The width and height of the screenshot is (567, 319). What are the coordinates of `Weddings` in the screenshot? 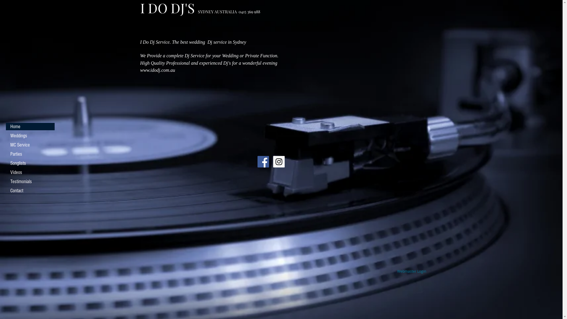 It's located at (30, 136).